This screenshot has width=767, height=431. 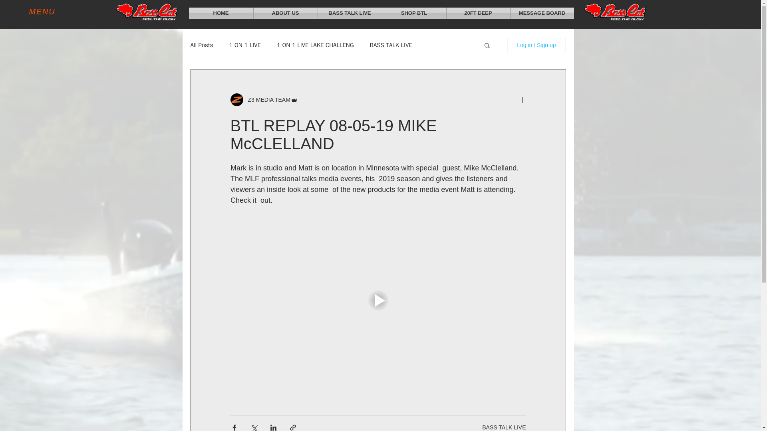 I want to click on HOME, so click(x=221, y=13).